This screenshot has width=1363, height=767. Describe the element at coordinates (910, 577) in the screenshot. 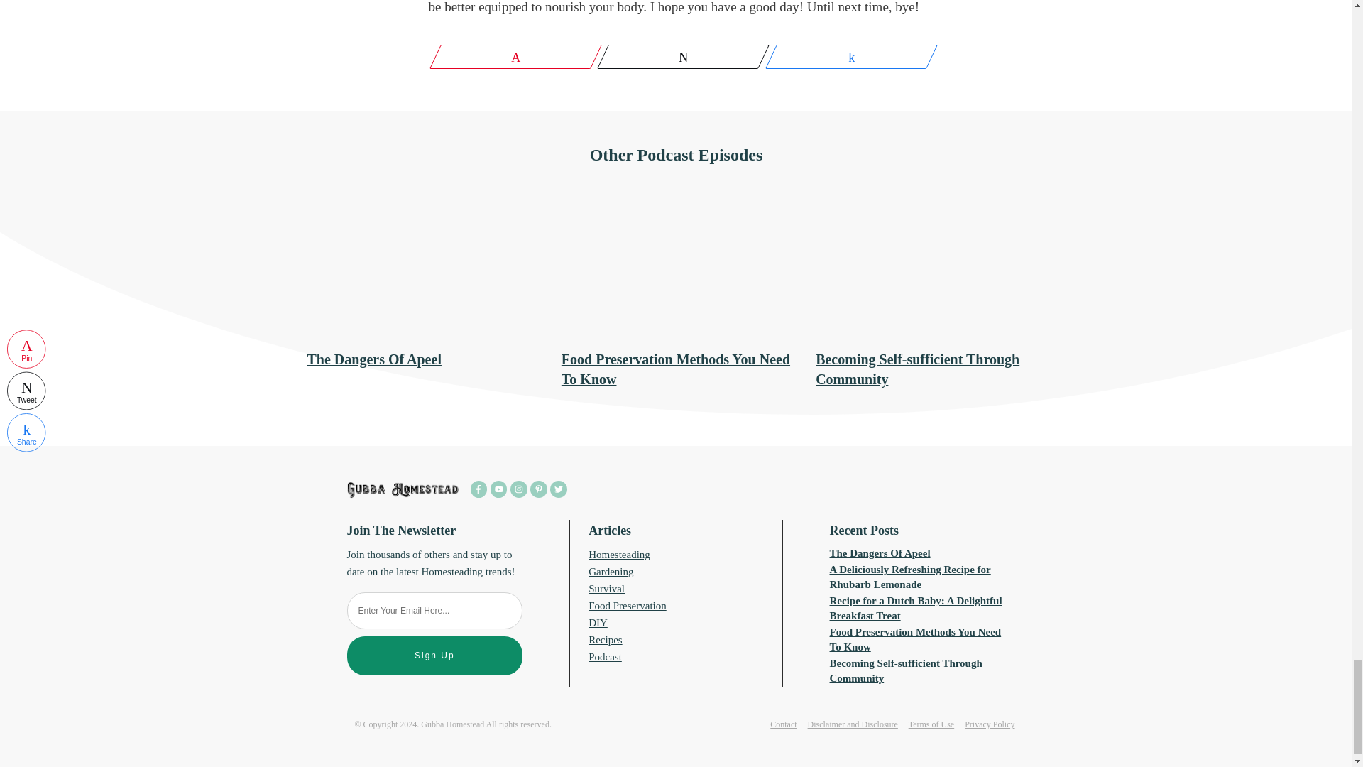

I see `A Deliciously Refreshing Recipe for Rhubarb Lemonade` at that location.